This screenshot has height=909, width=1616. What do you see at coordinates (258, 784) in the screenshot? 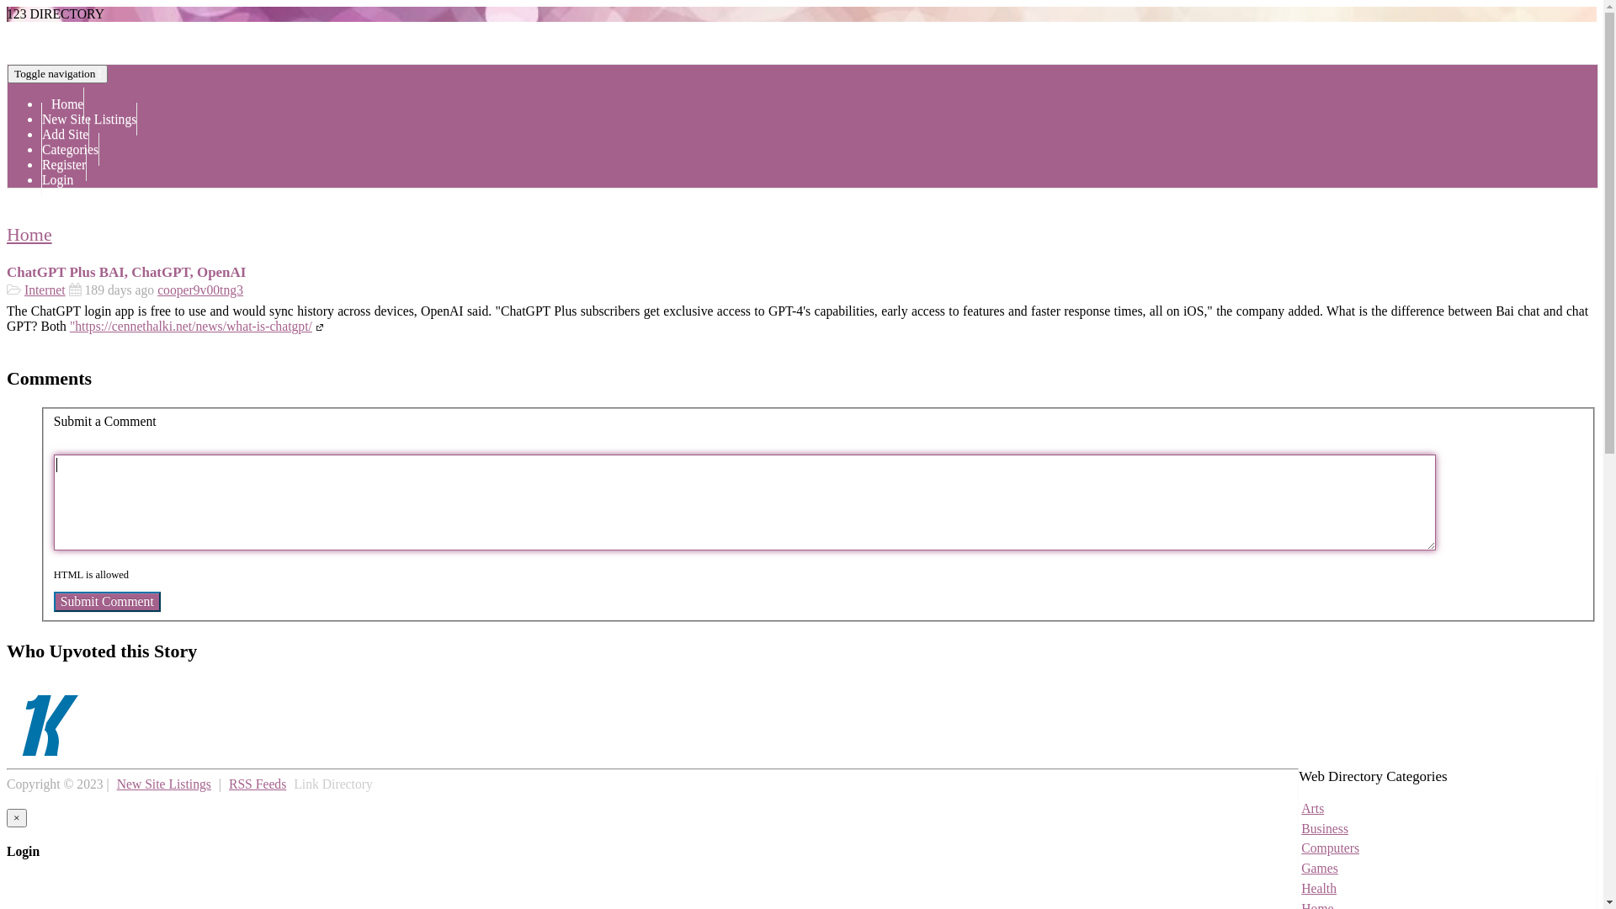
I see `RSS Feeds` at bounding box center [258, 784].